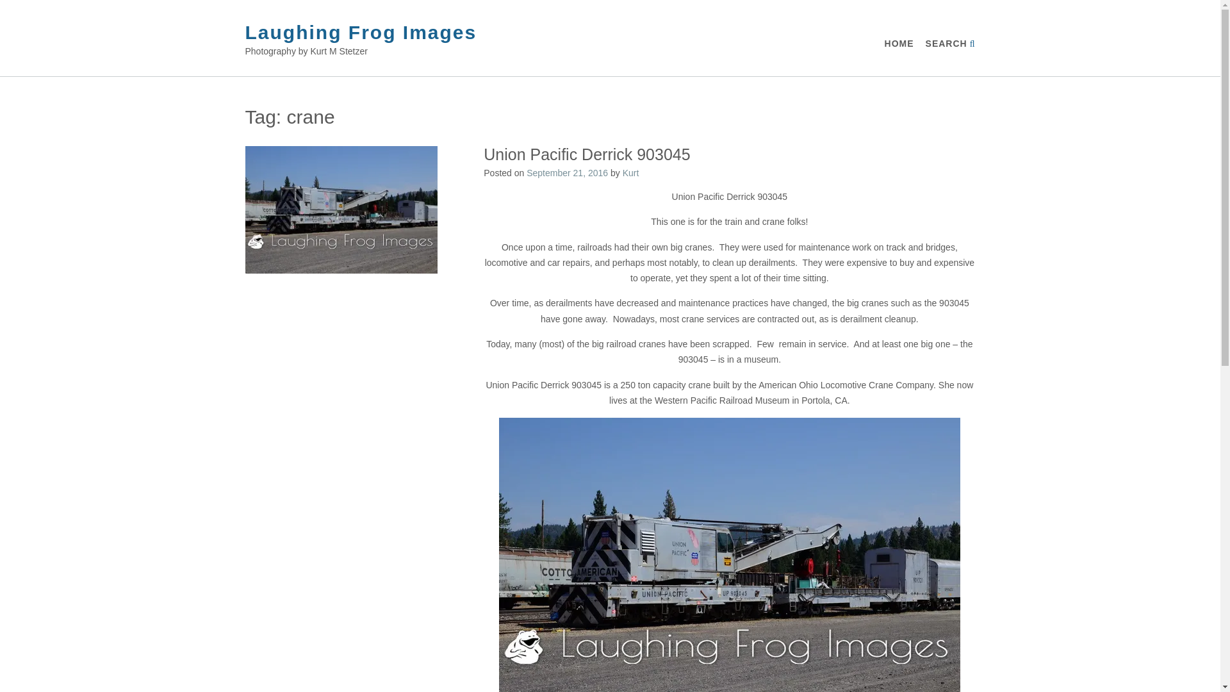  What do you see at coordinates (630, 173) in the screenshot?
I see `Kurt` at bounding box center [630, 173].